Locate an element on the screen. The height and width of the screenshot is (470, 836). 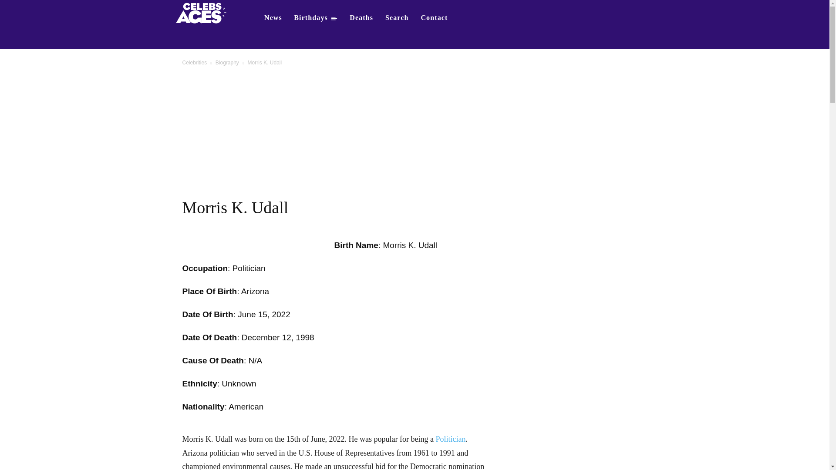
Who is dating who is located at coordinates (204, 12).